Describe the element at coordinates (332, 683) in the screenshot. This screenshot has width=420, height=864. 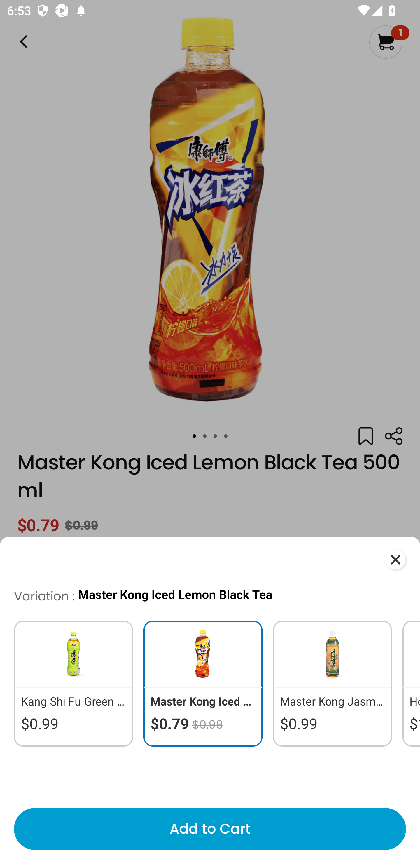
I see `Master Kong Jasmine Green Tea, Less Sugar $0.99` at that location.